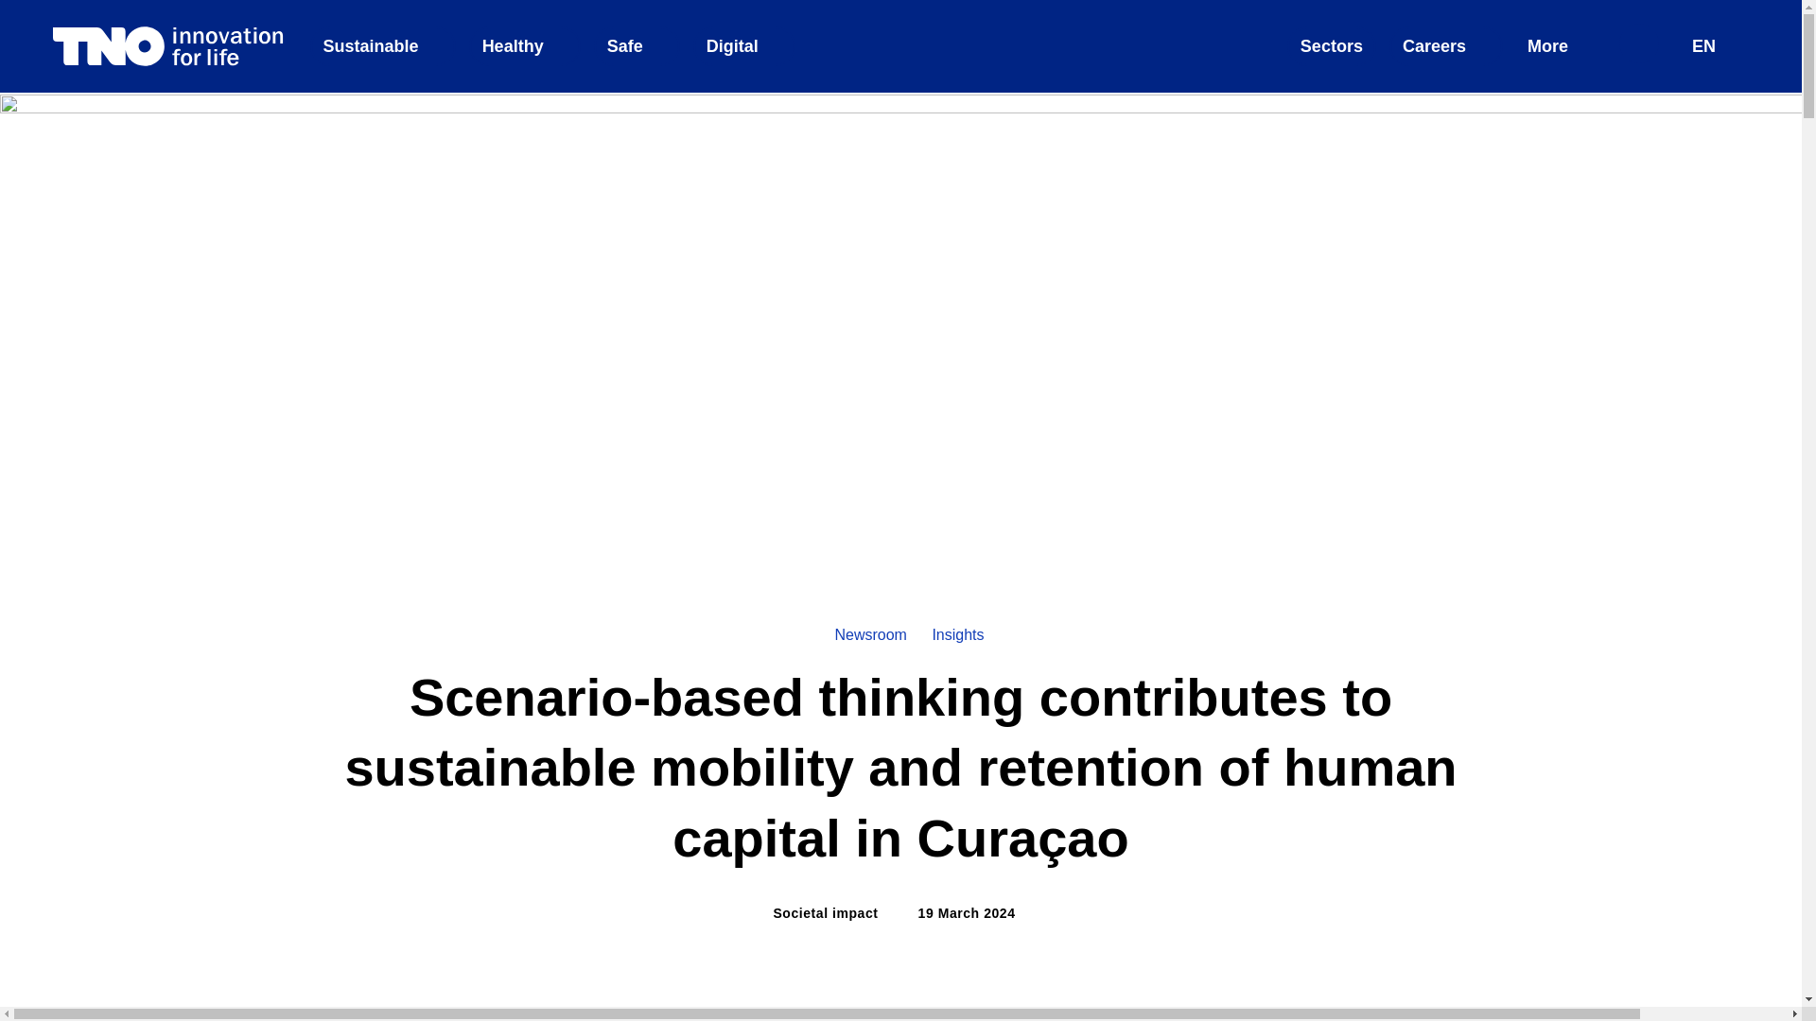  What do you see at coordinates (1445, 46) in the screenshot?
I see `Careers` at bounding box center [1445, 46].